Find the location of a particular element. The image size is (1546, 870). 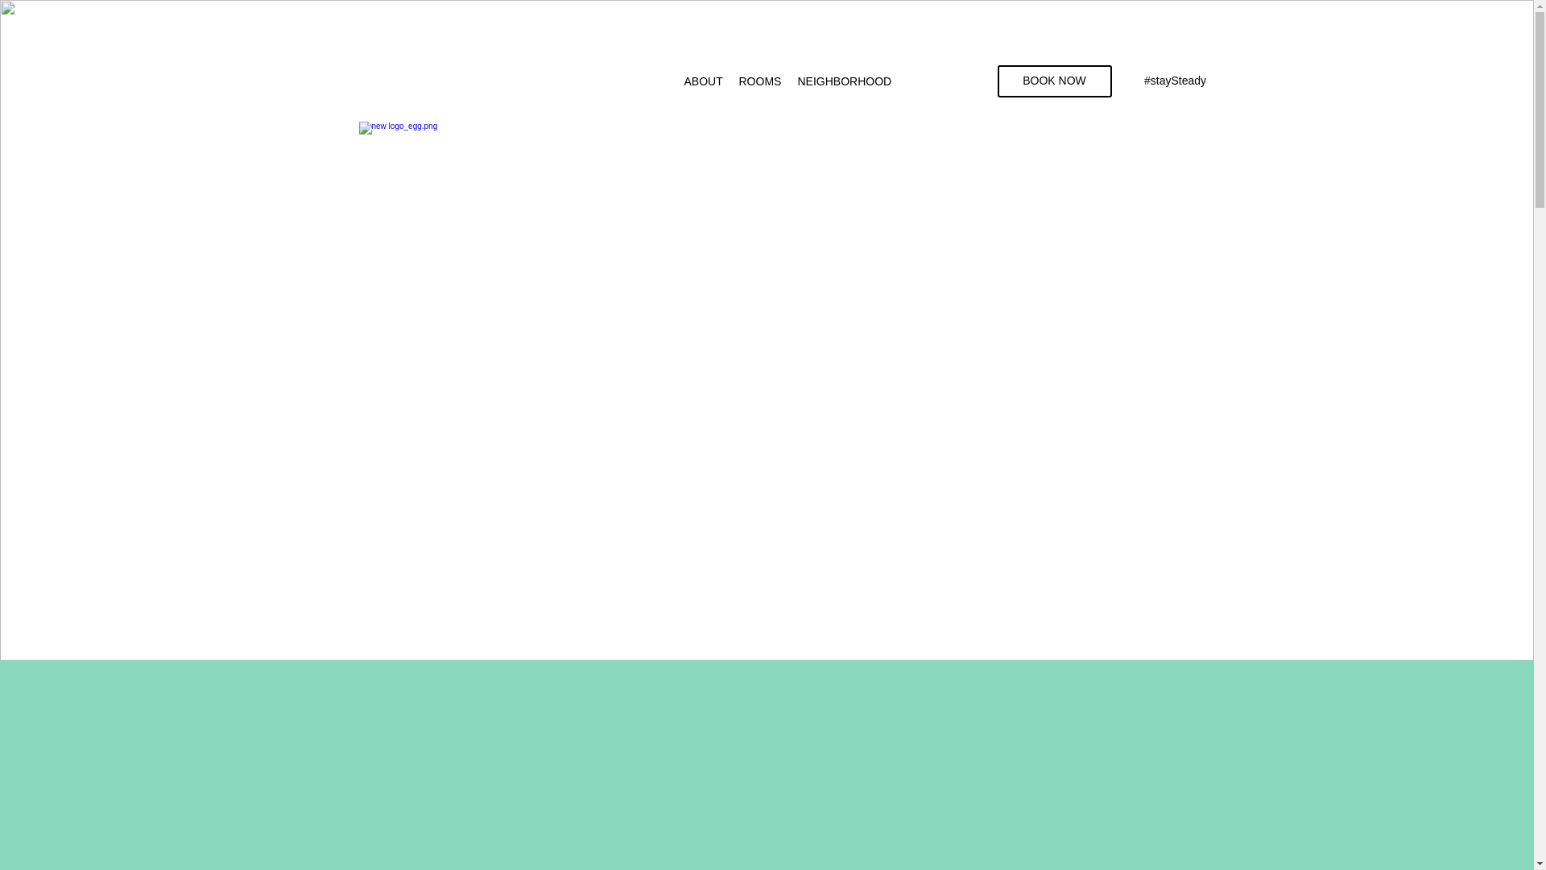

ROOMS is located at coordinates (760, 81).